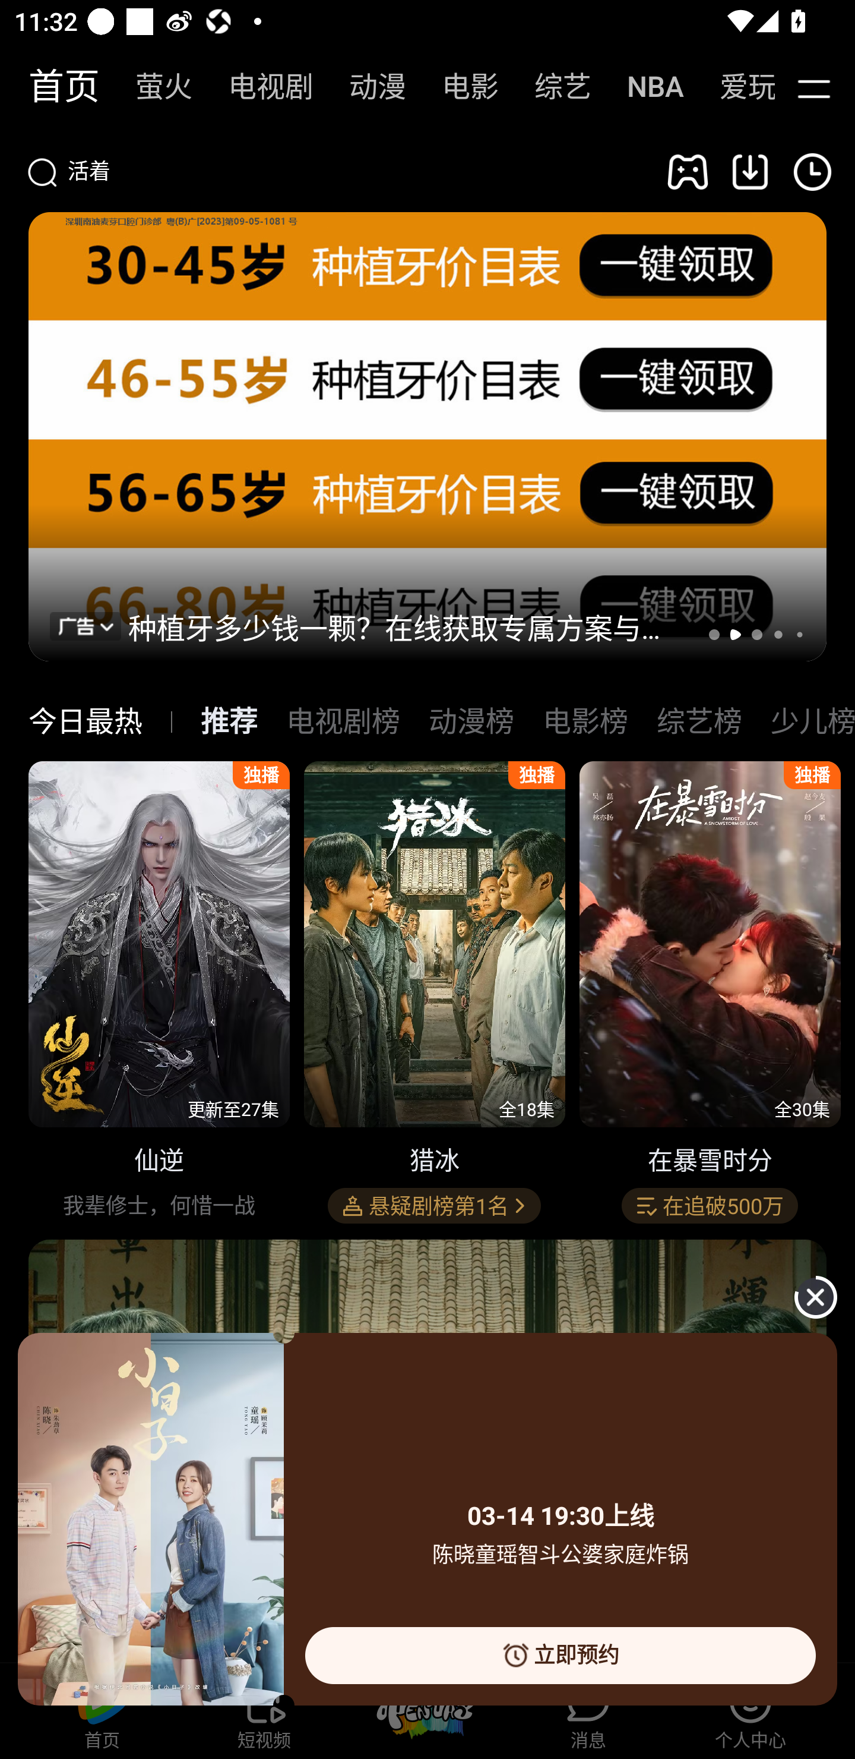  I want to click on 03-14 19:30上线 陈晓童瑶智斗公婆家庭炸锅 立即预约, so click(427, 1520).